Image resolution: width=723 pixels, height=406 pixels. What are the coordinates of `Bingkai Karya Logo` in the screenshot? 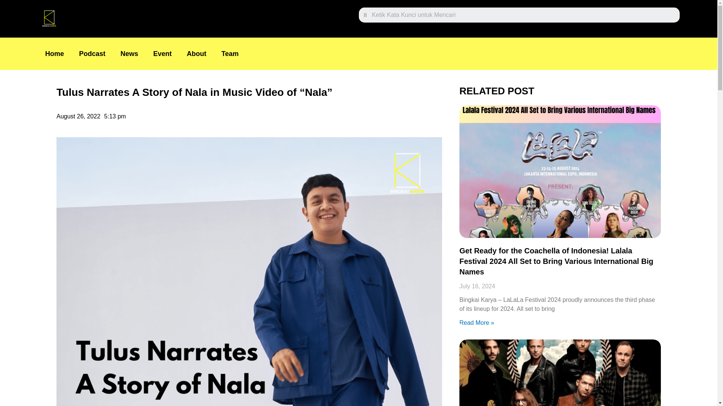 It's located at (49, 19).